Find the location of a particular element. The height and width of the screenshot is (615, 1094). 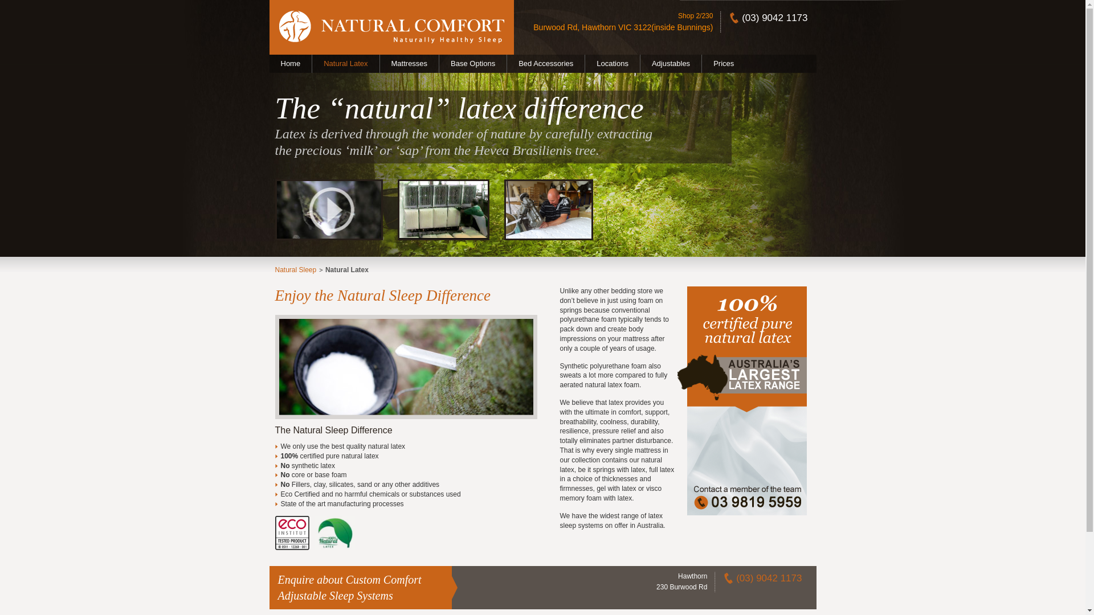

Contact Us is located at coordinates (742, 512).